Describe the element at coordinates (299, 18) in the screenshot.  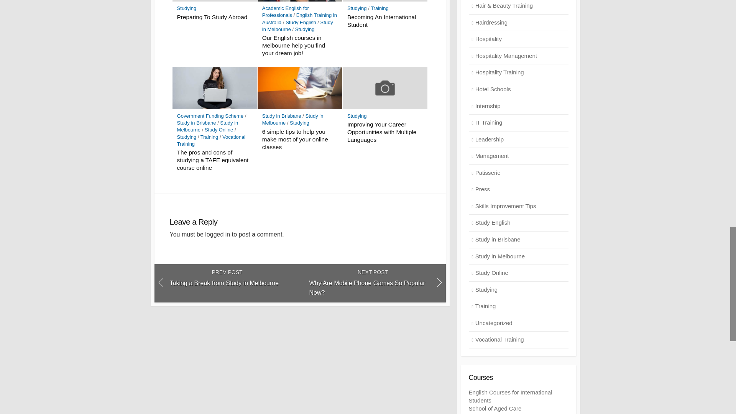
I see `English Training in Australia` at that location.